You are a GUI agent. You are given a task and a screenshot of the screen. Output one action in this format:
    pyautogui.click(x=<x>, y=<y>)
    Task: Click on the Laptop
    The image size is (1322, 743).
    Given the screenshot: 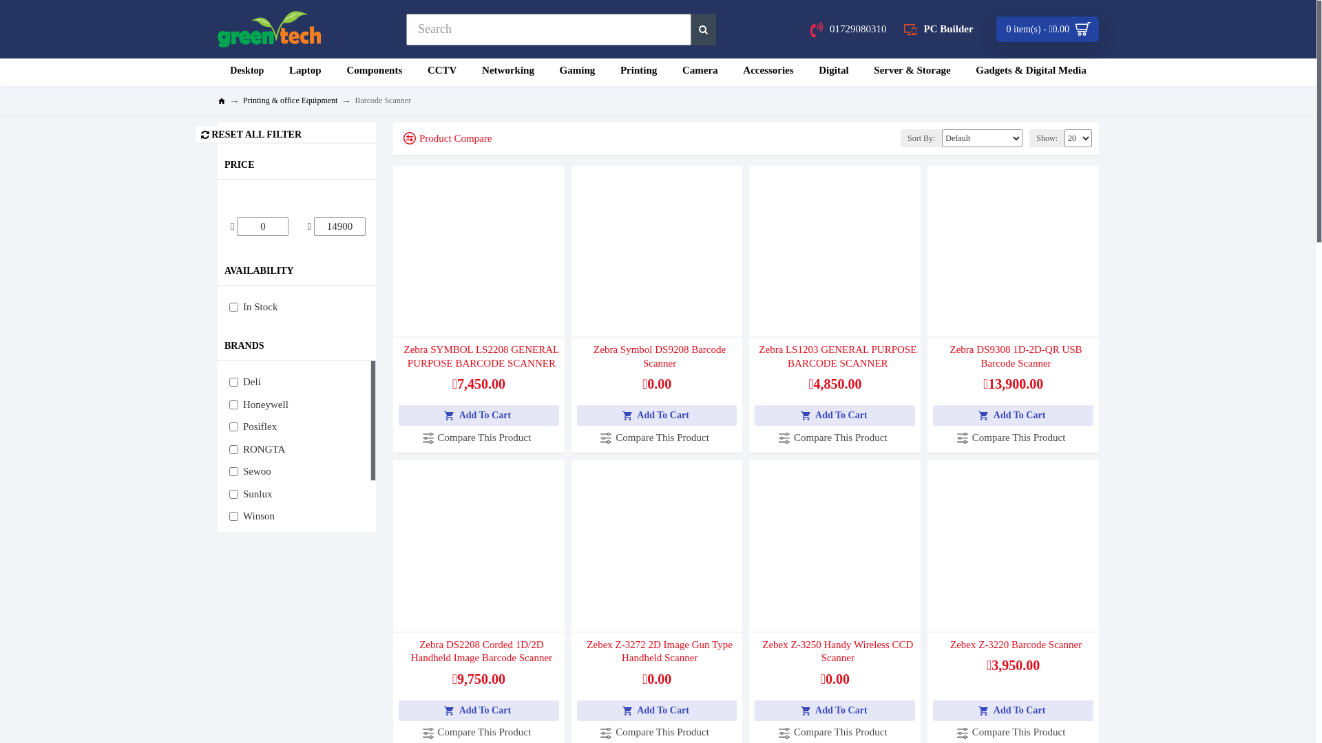 What is the action you would take?
    pyautogui.click(x=306, y=72)
    